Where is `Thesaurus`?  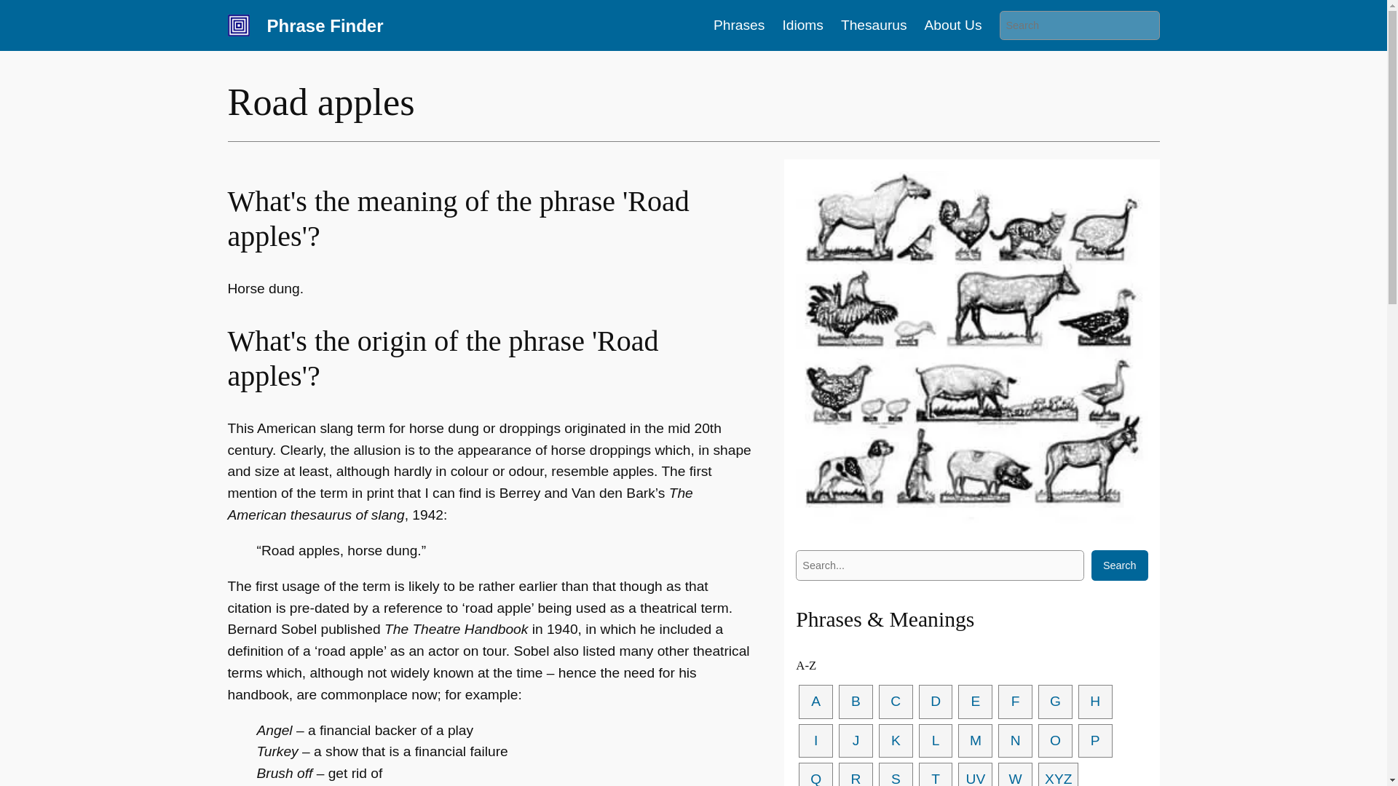
Thesaurus is located at coordinates (874, 25).